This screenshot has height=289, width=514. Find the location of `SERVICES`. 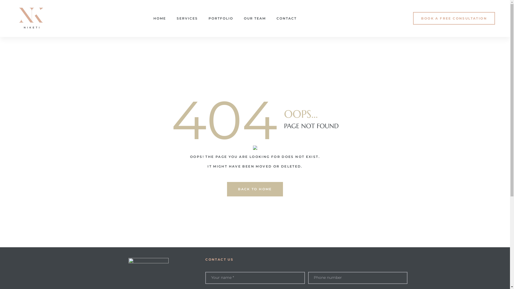

SERVICES is located at coordinates (187, 18).